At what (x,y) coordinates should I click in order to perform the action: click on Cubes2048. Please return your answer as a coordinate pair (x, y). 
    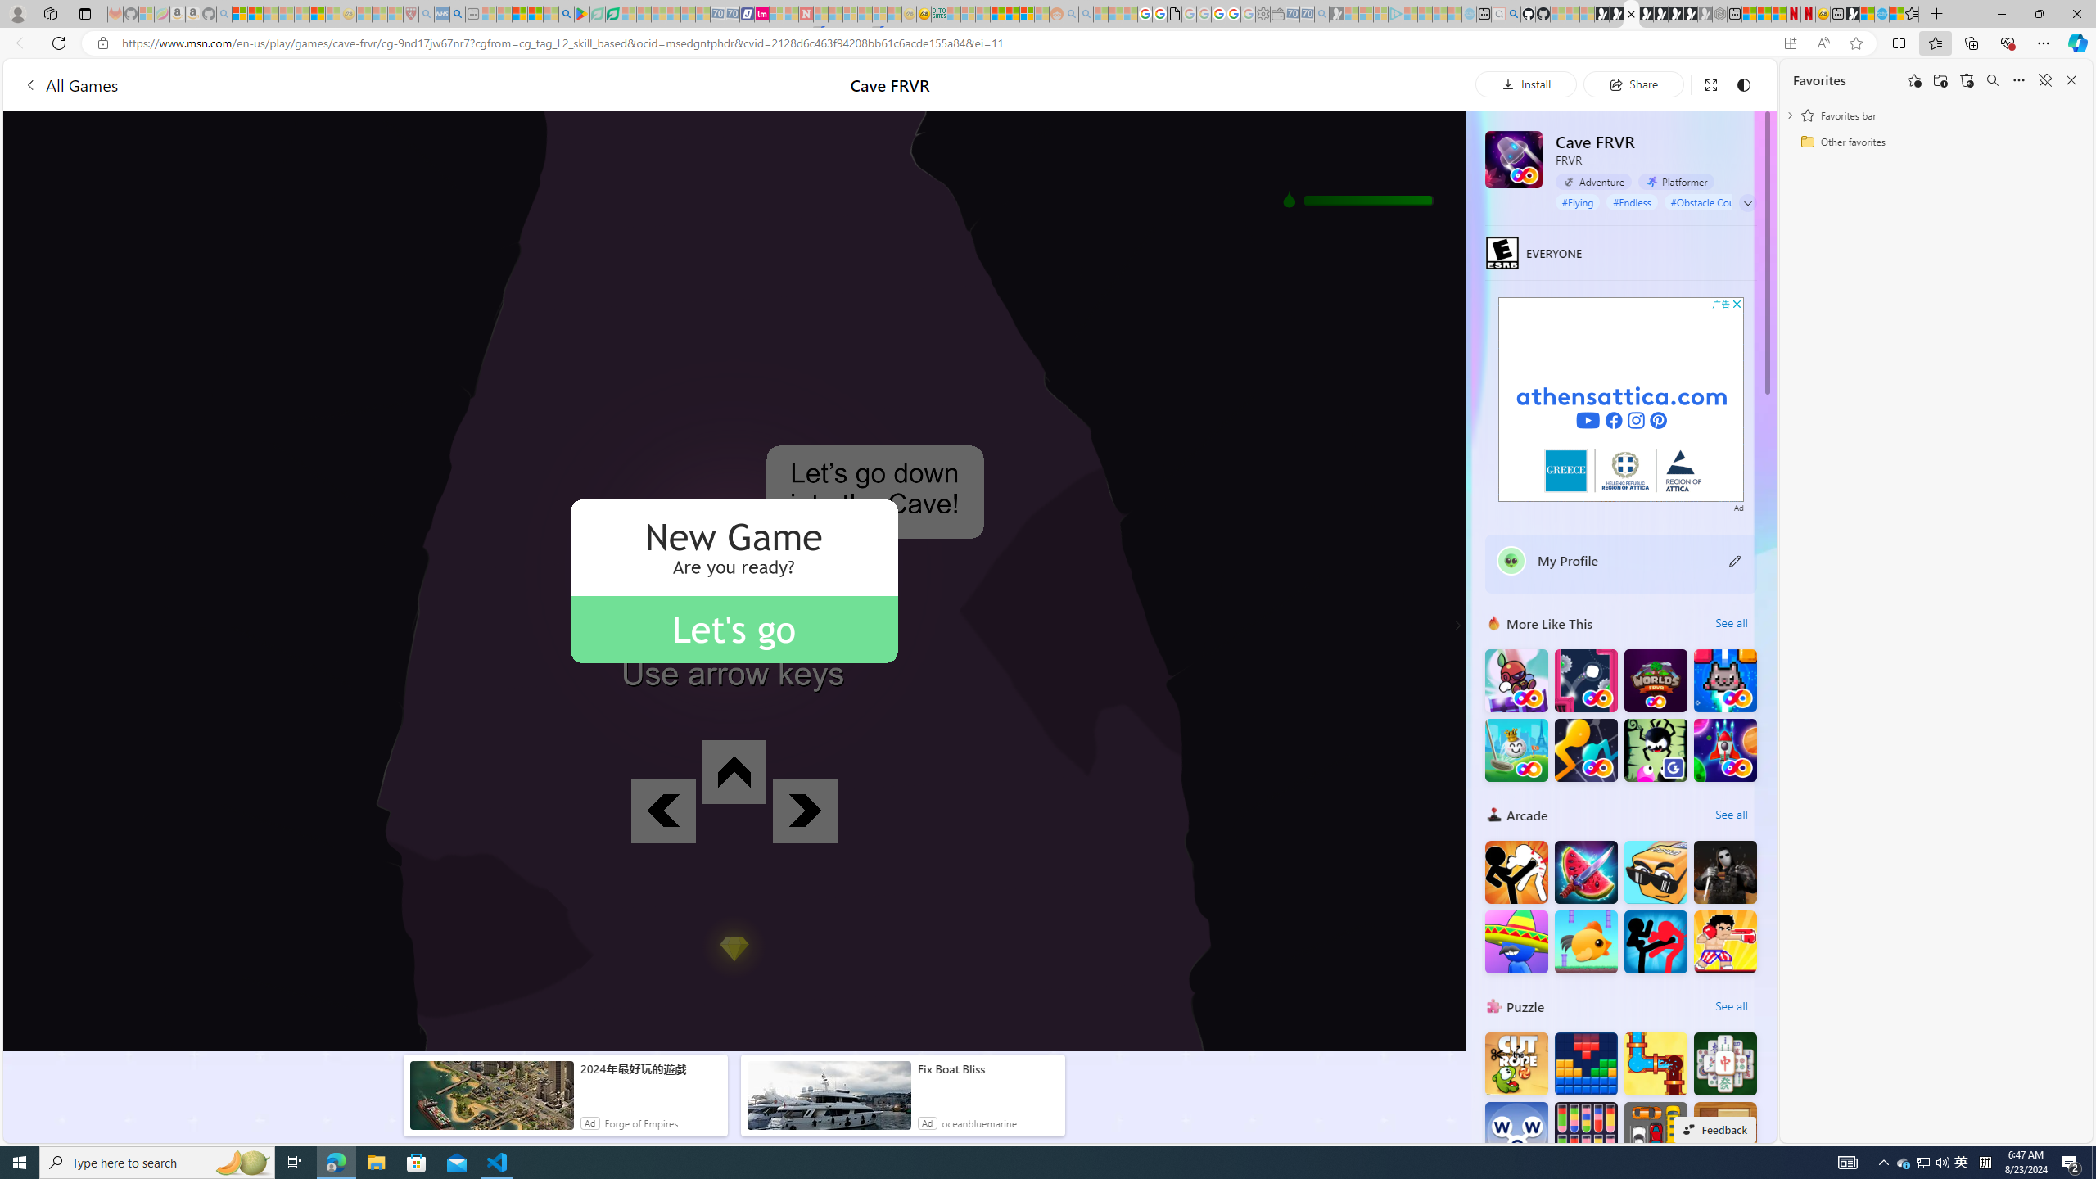
    Looking at the image, I should click on (1656, 871).